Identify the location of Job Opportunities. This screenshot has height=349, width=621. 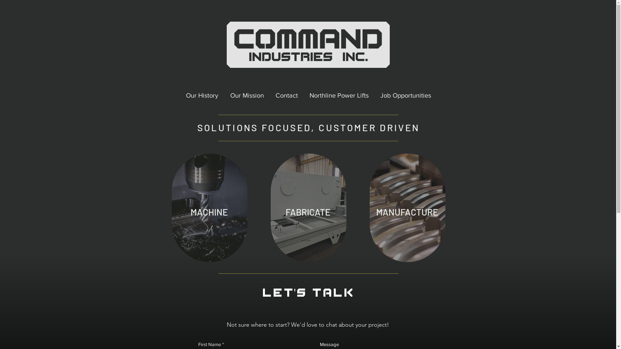
(406, 95).